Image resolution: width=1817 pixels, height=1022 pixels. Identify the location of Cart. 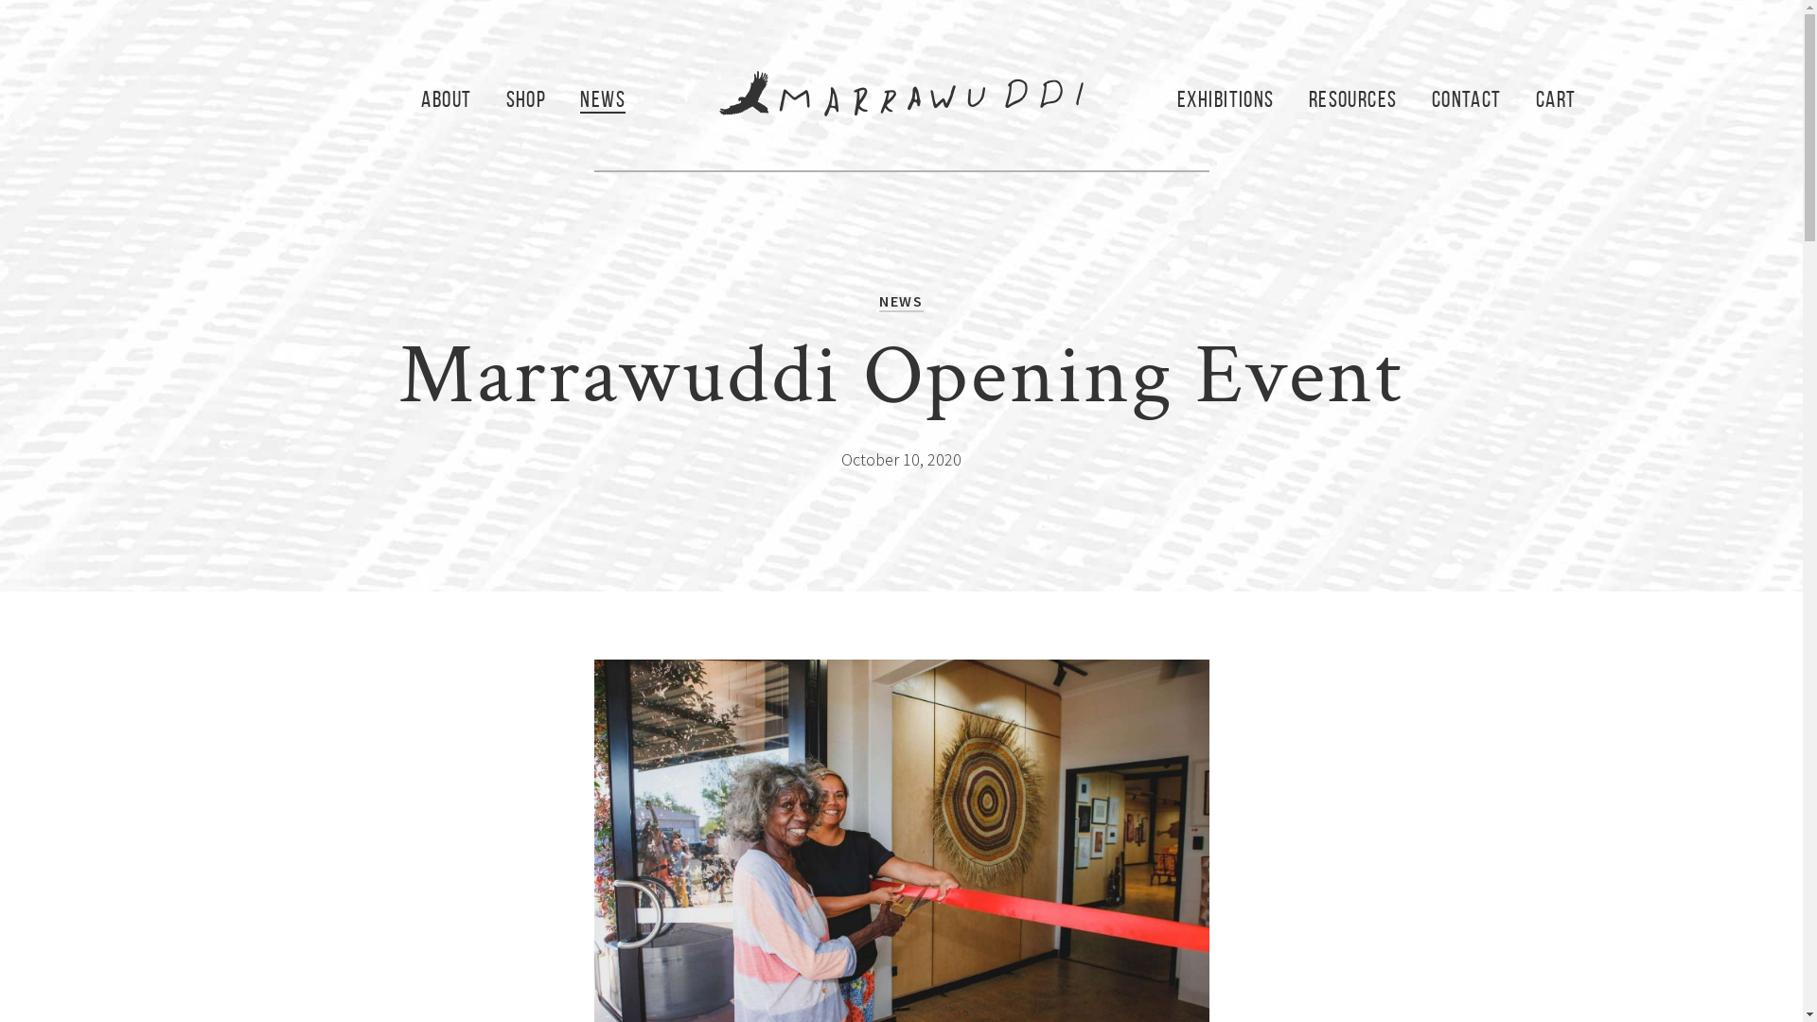
(1556, 99).